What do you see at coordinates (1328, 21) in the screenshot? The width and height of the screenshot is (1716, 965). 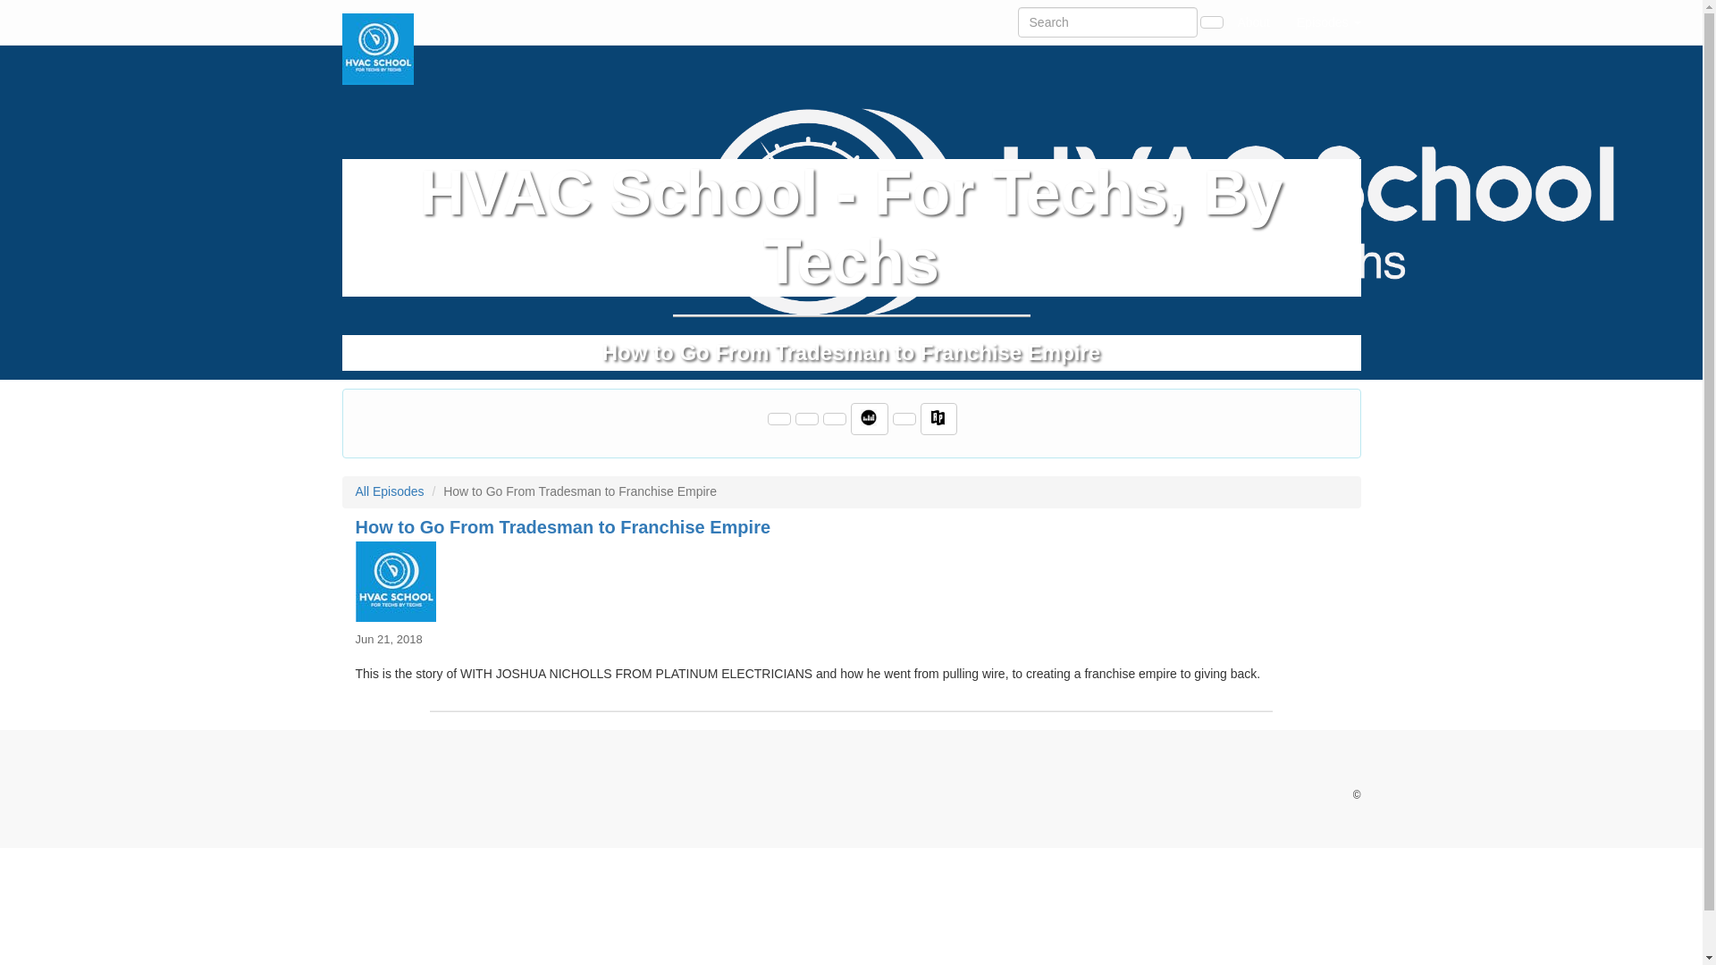 I see `Episodes` at bounding box center [1328, 21].